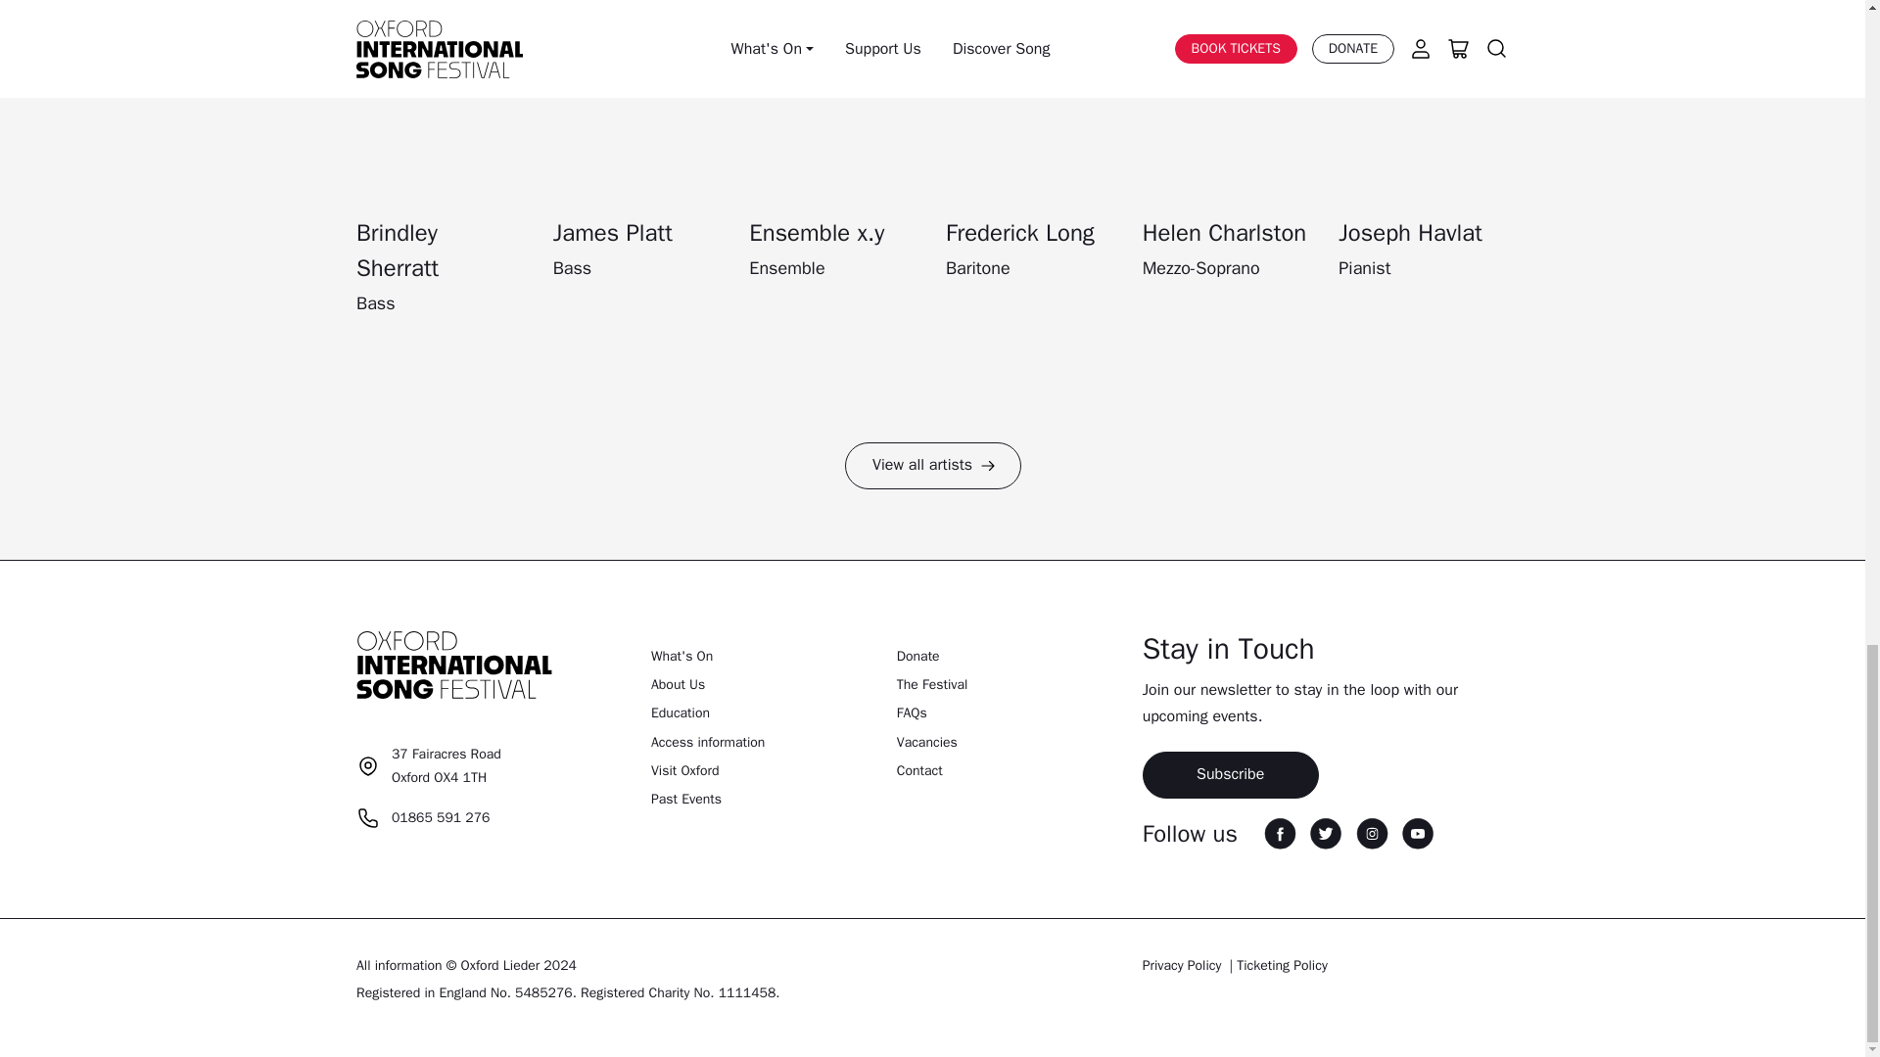  What do you see at coordinates (681, 656) in the screenshot?
I see `Call Us` at bounding box center [681, 656].